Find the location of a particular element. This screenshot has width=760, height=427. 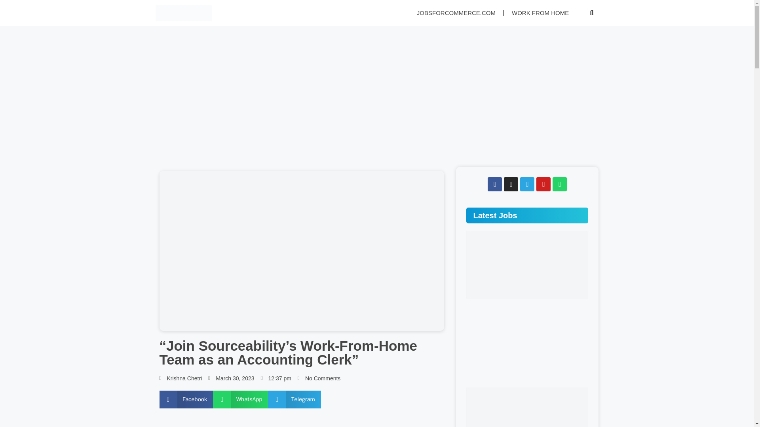

March 30, 2023 is located at coordinates (231, 378).